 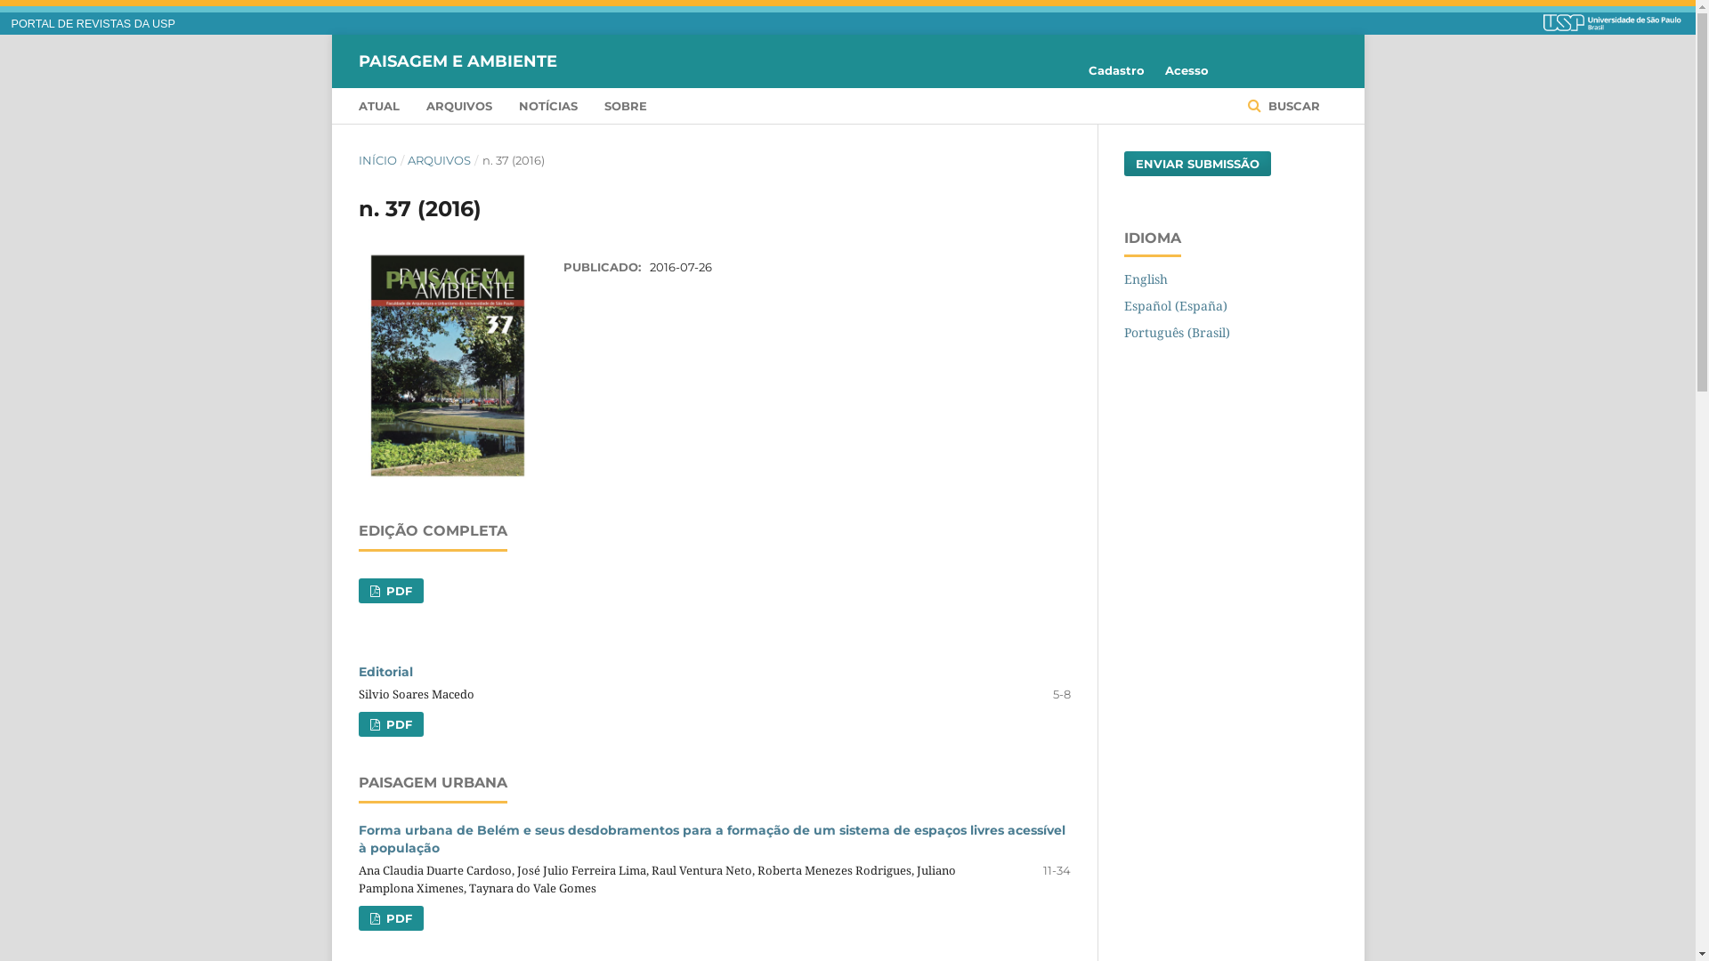 What do you see at coordinates (93, 24) in the screenshot?
I see `PORTAL DE REVISTAS DA USP` at bounding box center [93, 24].